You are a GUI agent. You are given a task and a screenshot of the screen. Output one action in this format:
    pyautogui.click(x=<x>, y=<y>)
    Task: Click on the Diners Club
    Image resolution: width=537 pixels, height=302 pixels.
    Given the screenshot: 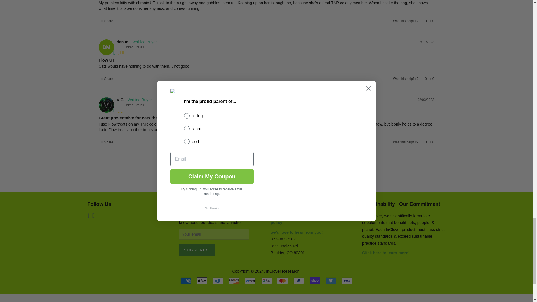 What is the action you would take?
    pyautogui.click(x=218, y=281)
    